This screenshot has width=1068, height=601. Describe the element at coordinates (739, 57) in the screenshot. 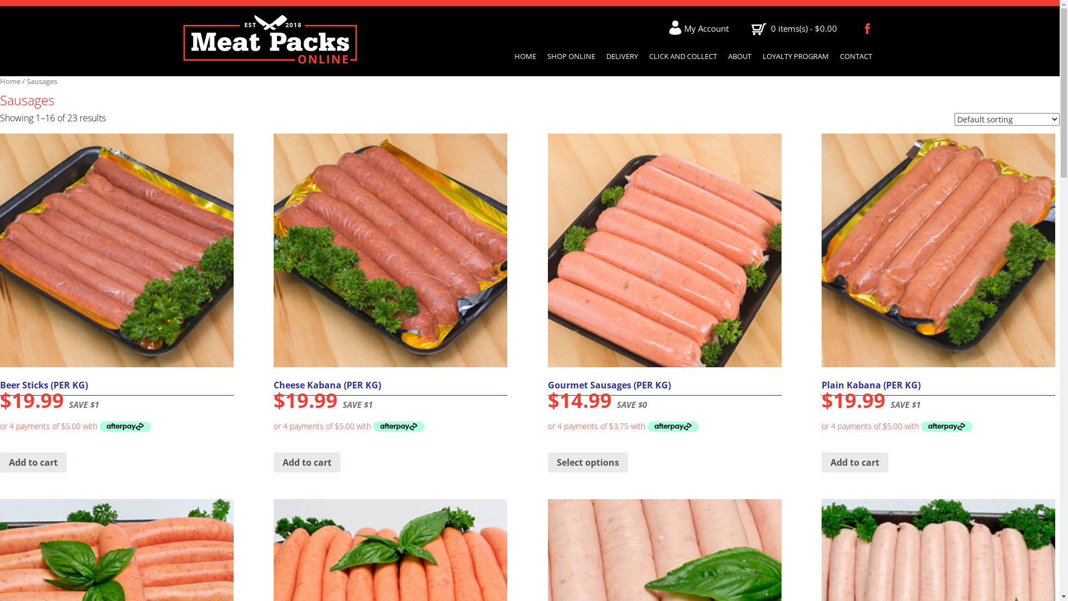

I see `ABOUT` at that location.